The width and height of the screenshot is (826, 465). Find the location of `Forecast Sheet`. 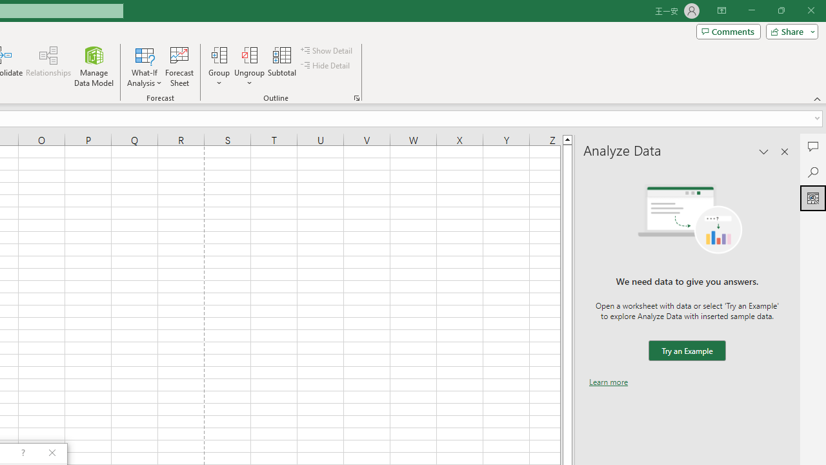

Forecast Sheet is located at coordinates (179, 66).